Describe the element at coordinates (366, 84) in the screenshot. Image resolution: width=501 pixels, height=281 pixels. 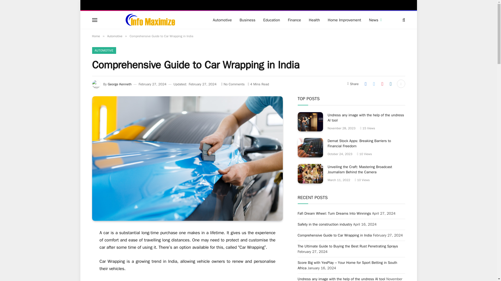
I see `Share on Facebook` at that location.